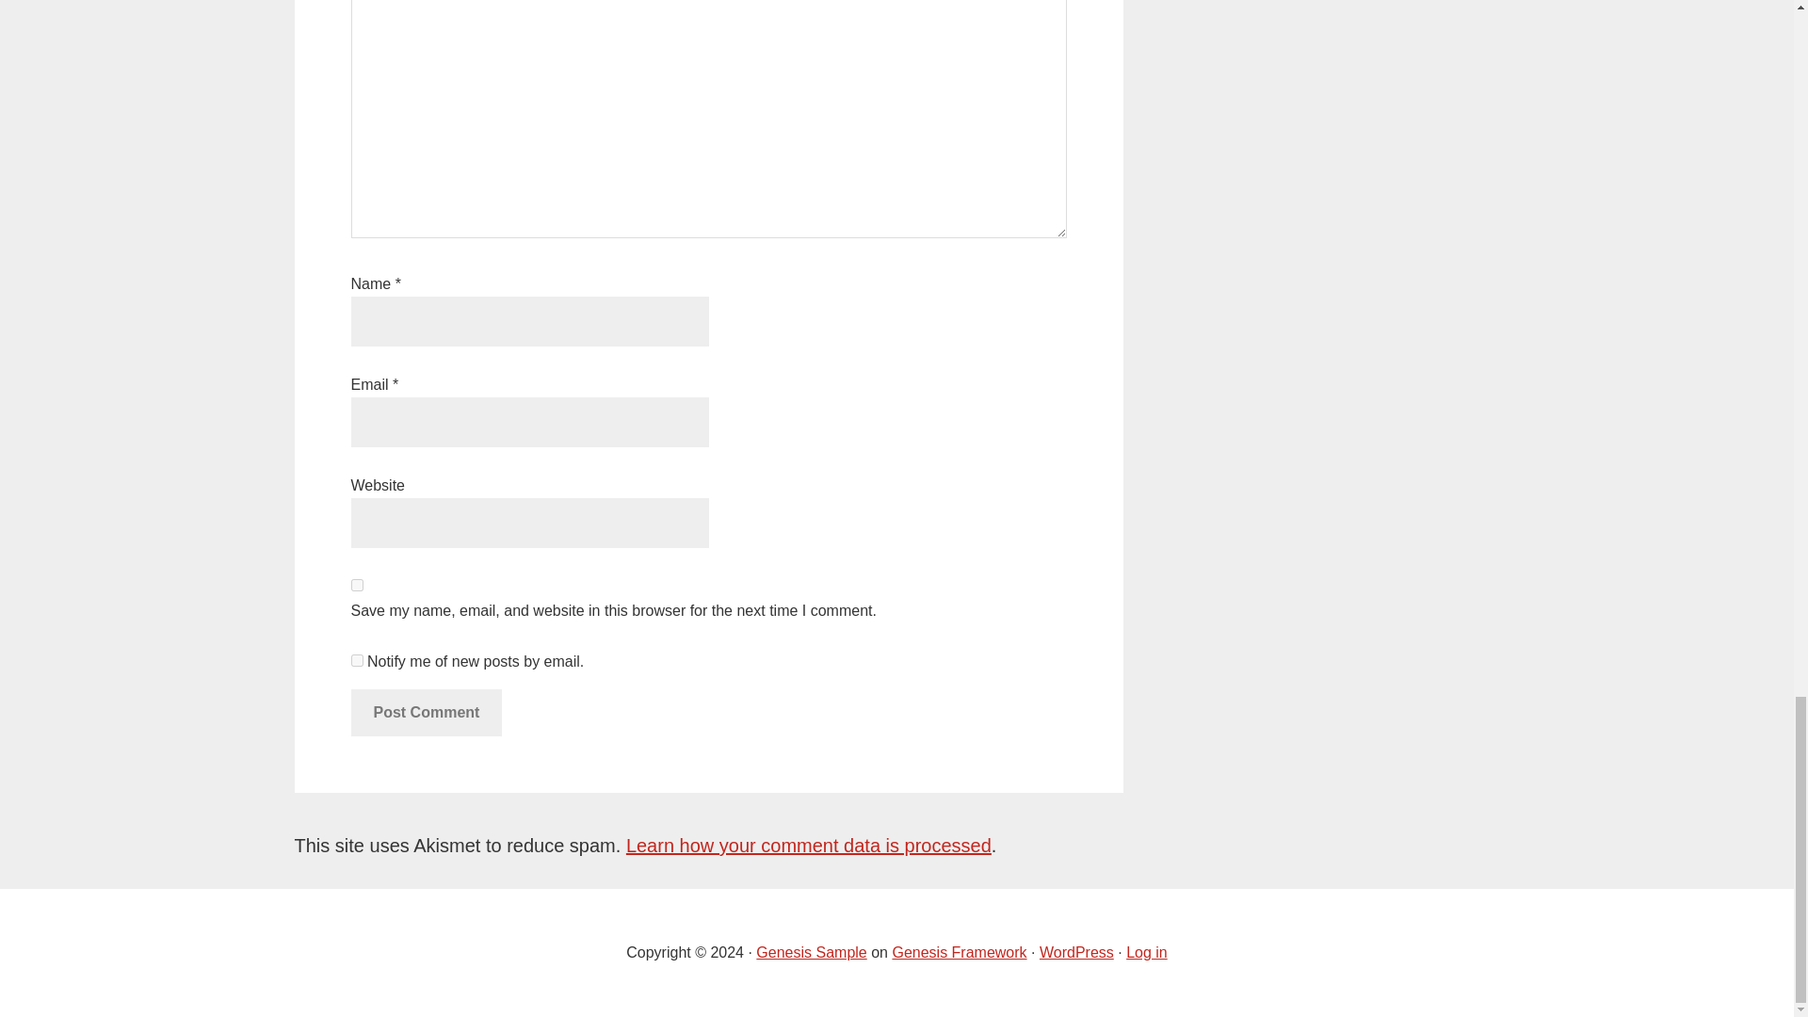 The width and height of the screenshot is (1808, 1017). What do you see at coordinates (356, 661) in the screenshot?
I see `subscribe` at bounding box center [356, 661].